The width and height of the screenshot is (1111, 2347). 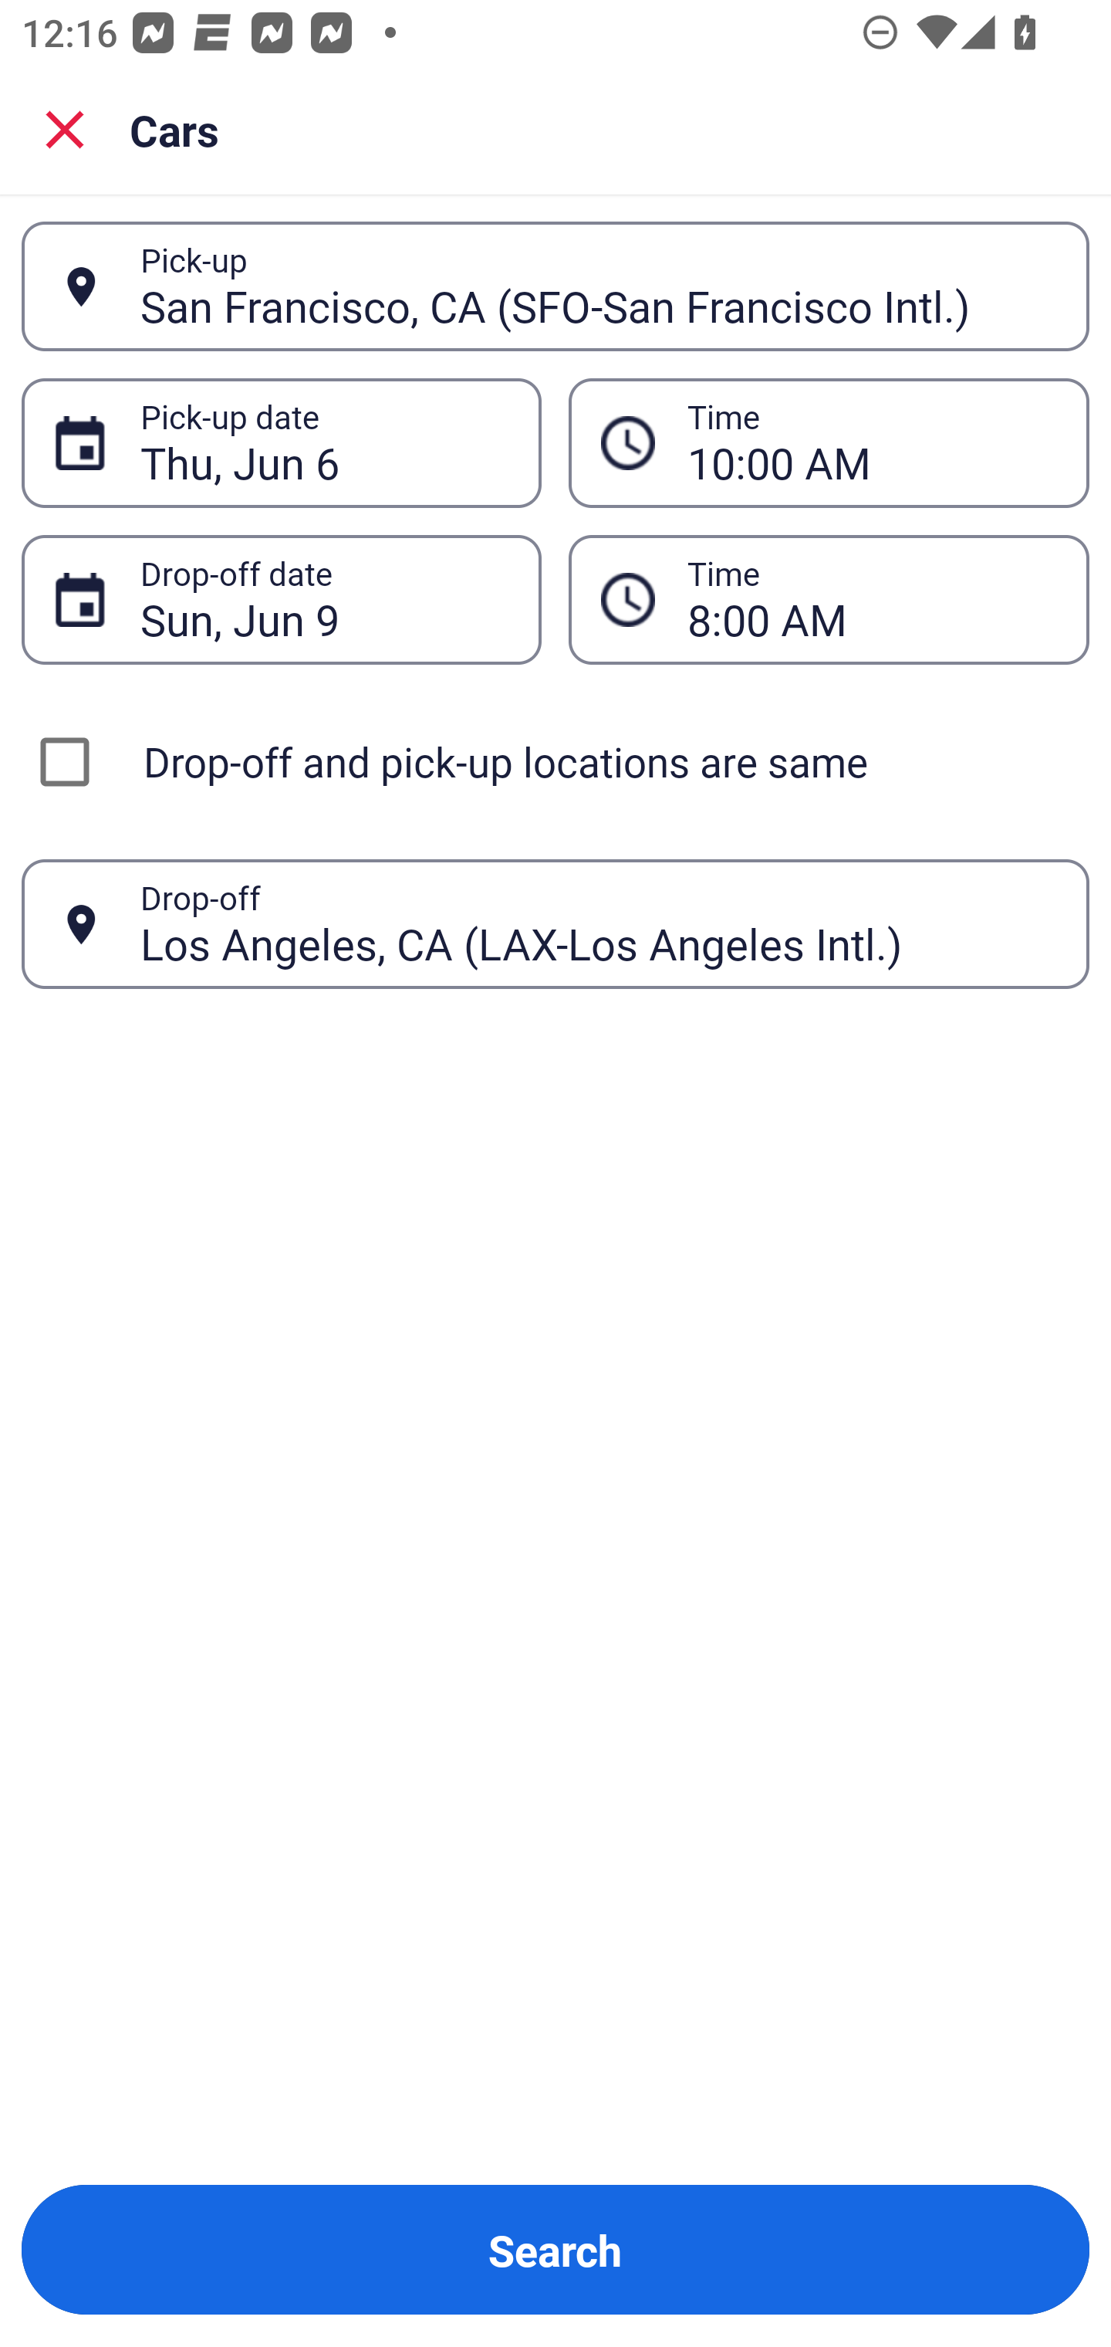 What do you see at coordinates (872, 443) in the screenshot?
I see `10:00 AM` at bounding box center [872, 443].